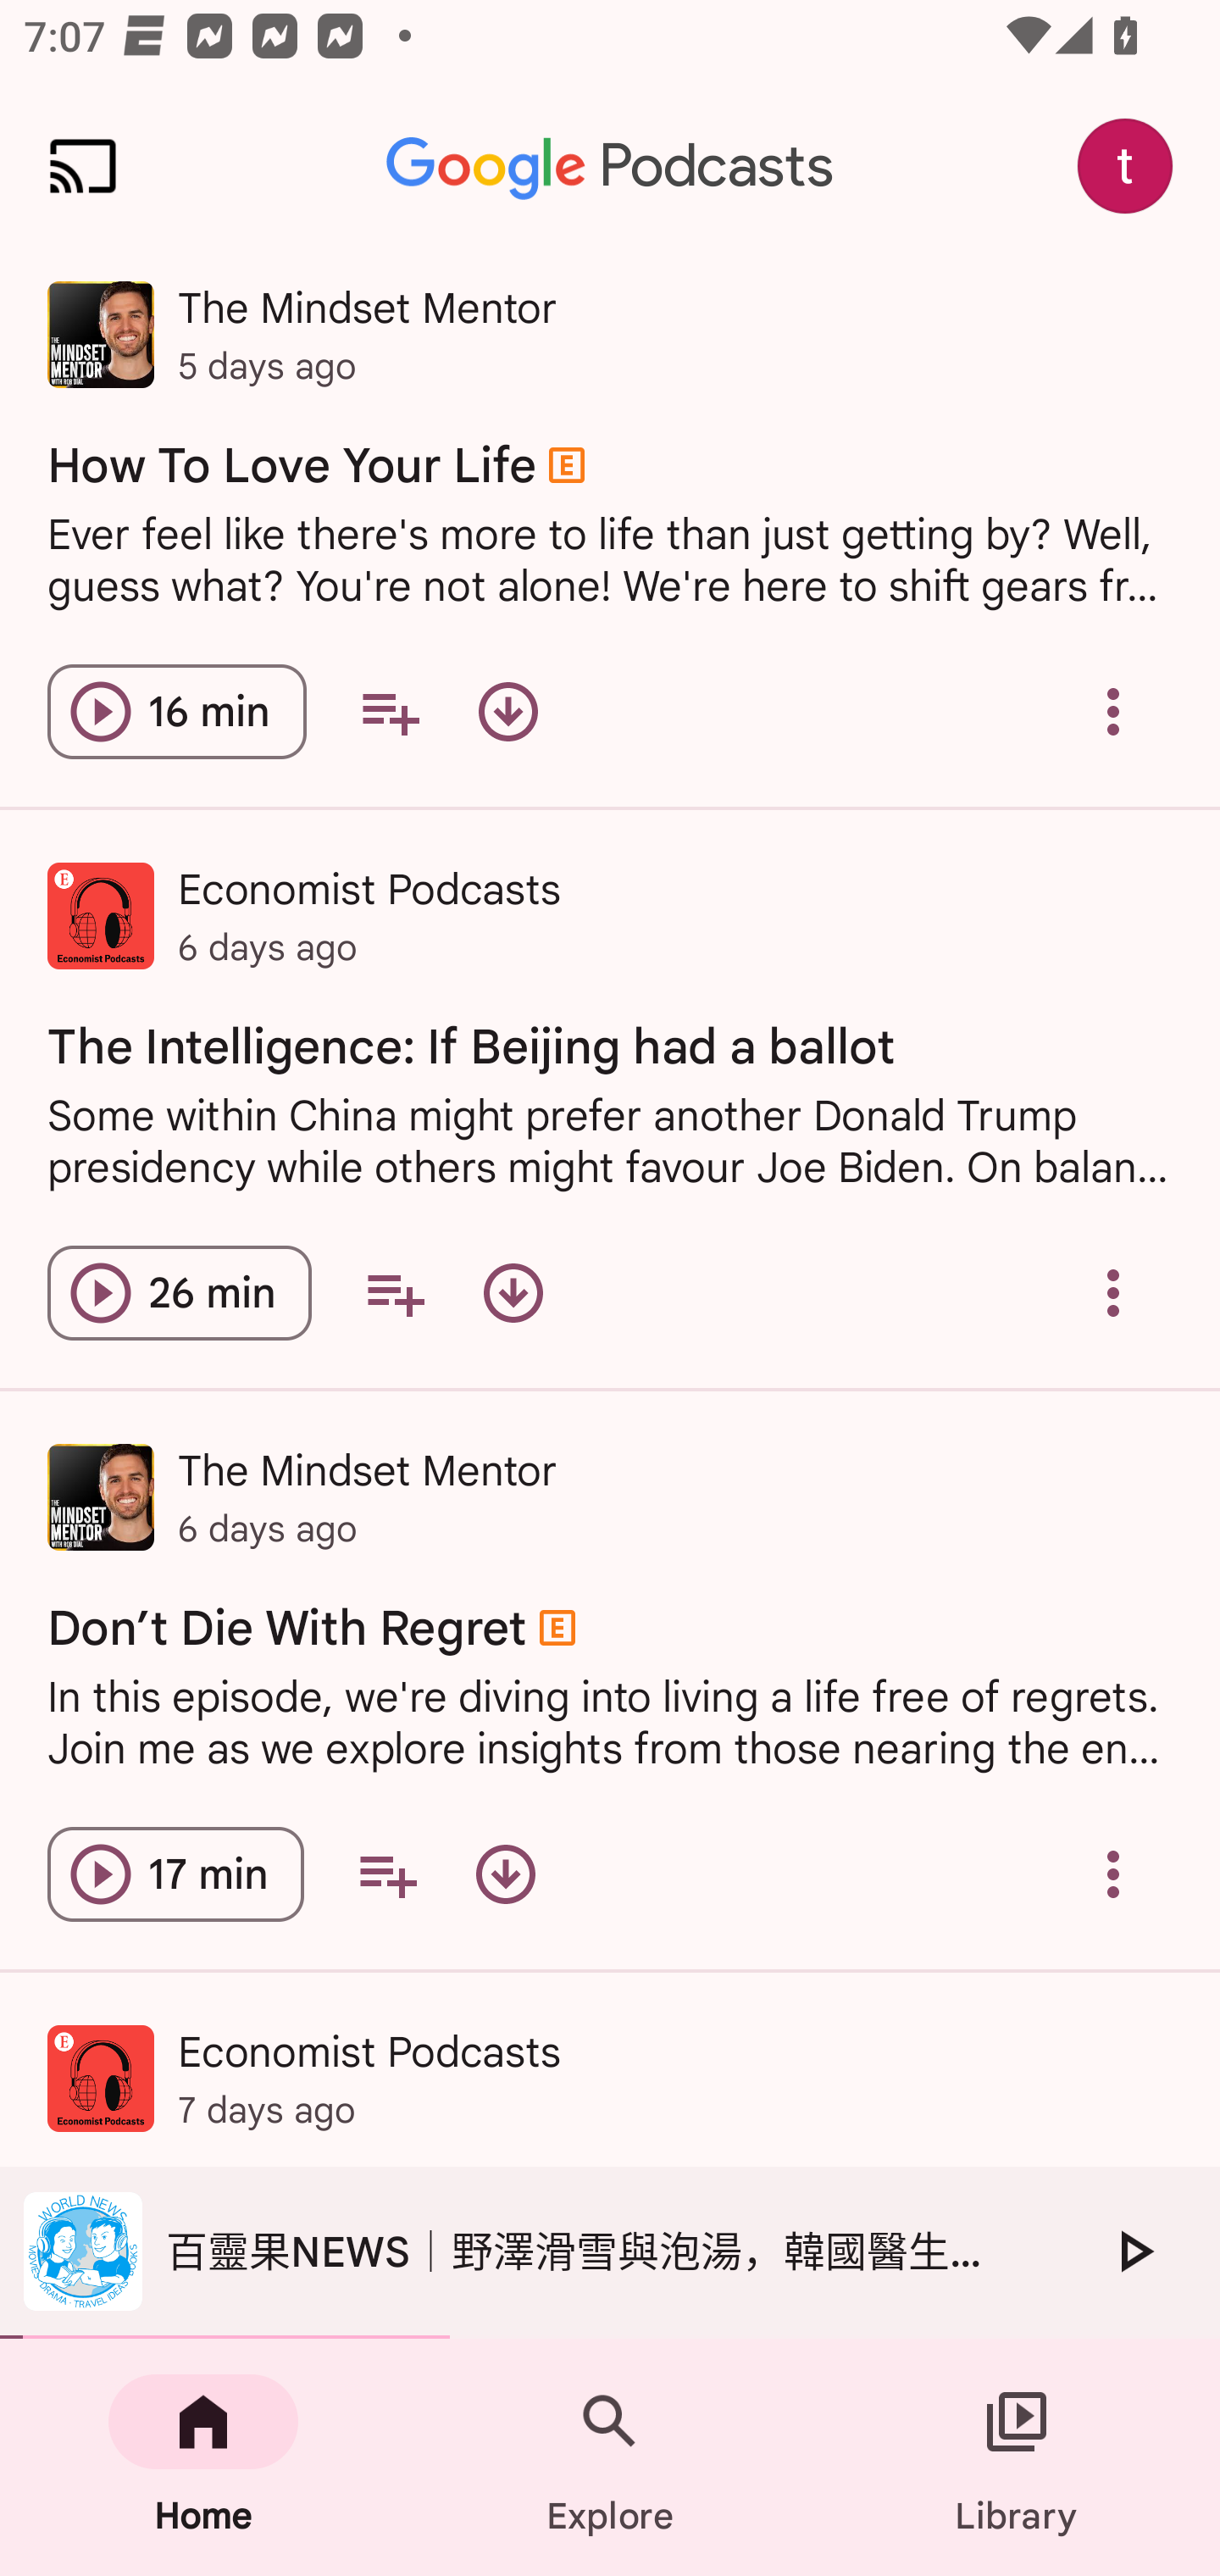  I want to click on Play episode How To Love Your Life 16 min, so click(176, 712).